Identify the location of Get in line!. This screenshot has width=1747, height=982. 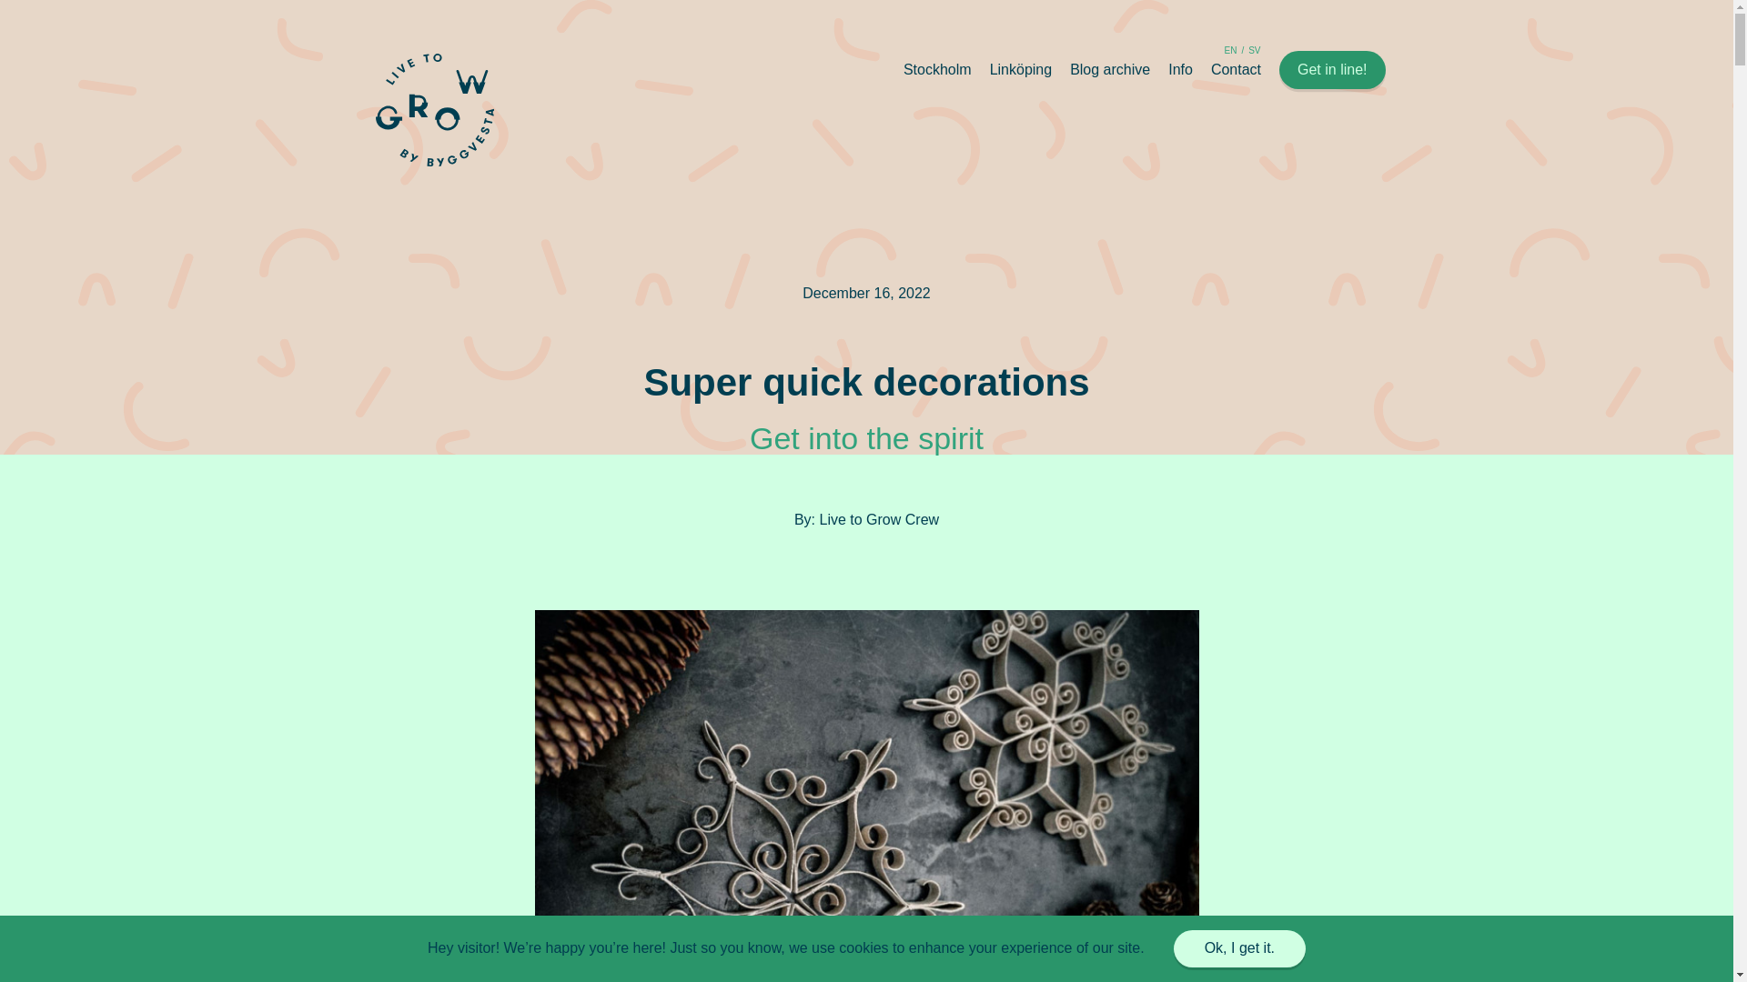
(1332, 70).